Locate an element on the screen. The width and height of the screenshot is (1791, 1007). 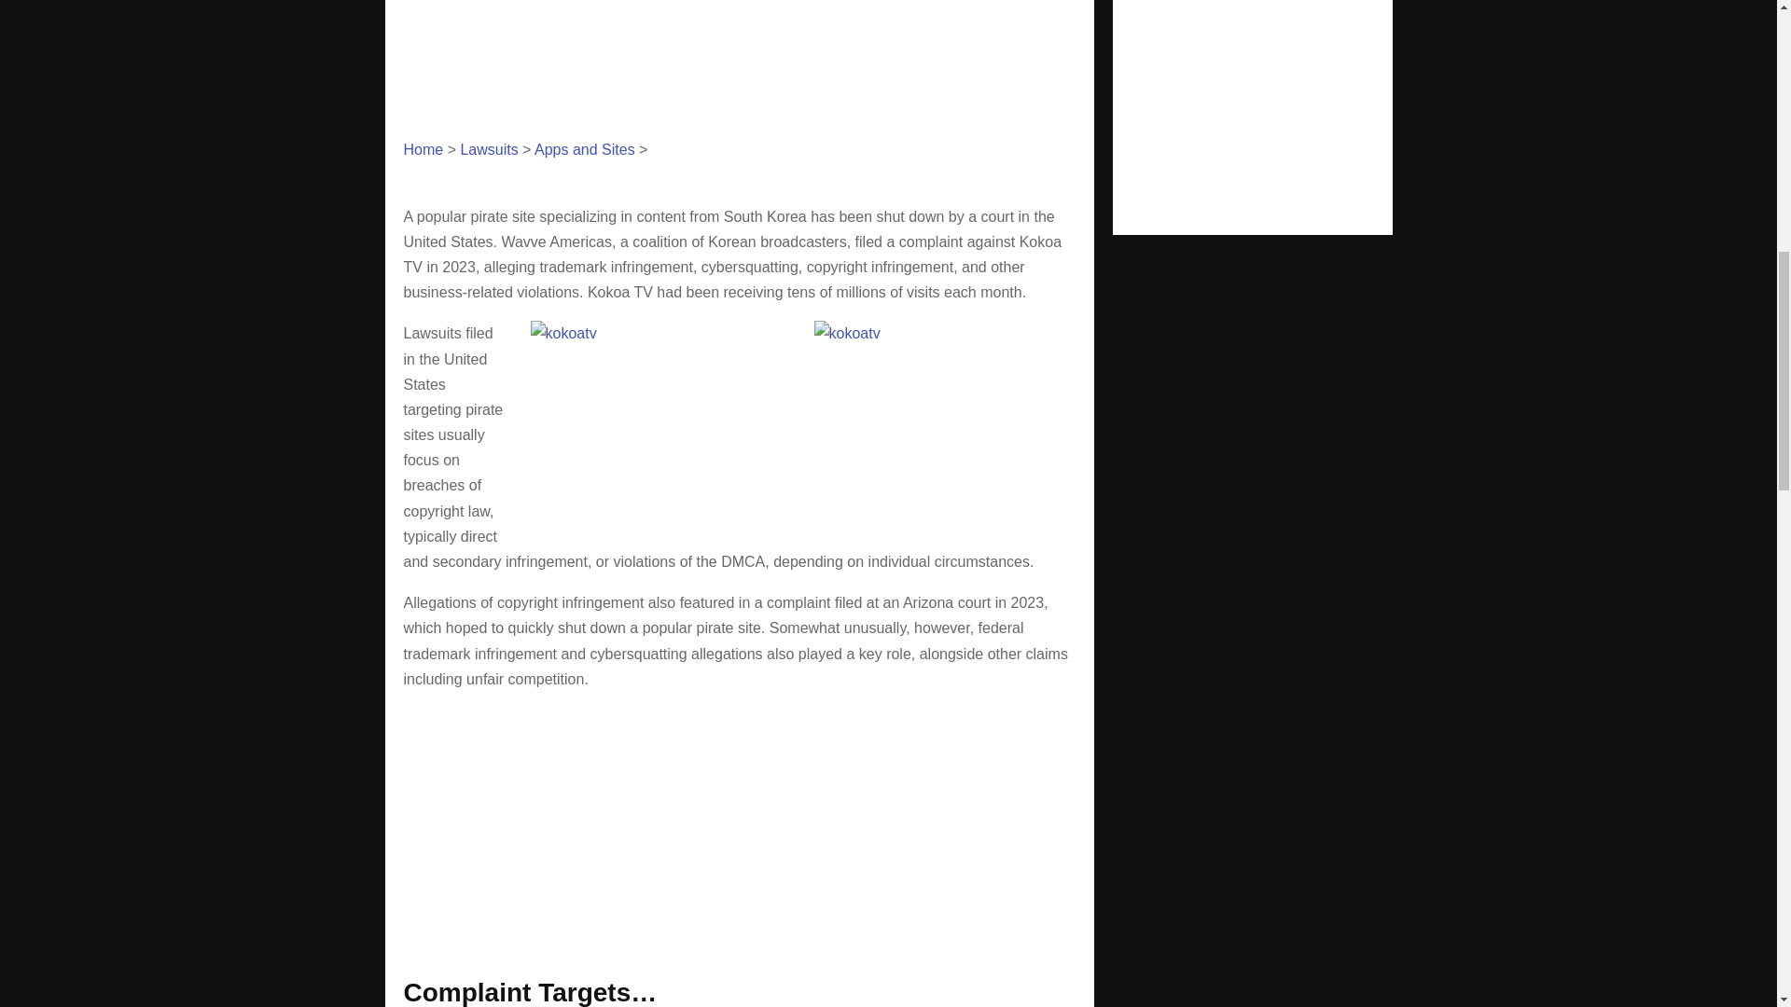
Home is located at coordinates (423, 149).